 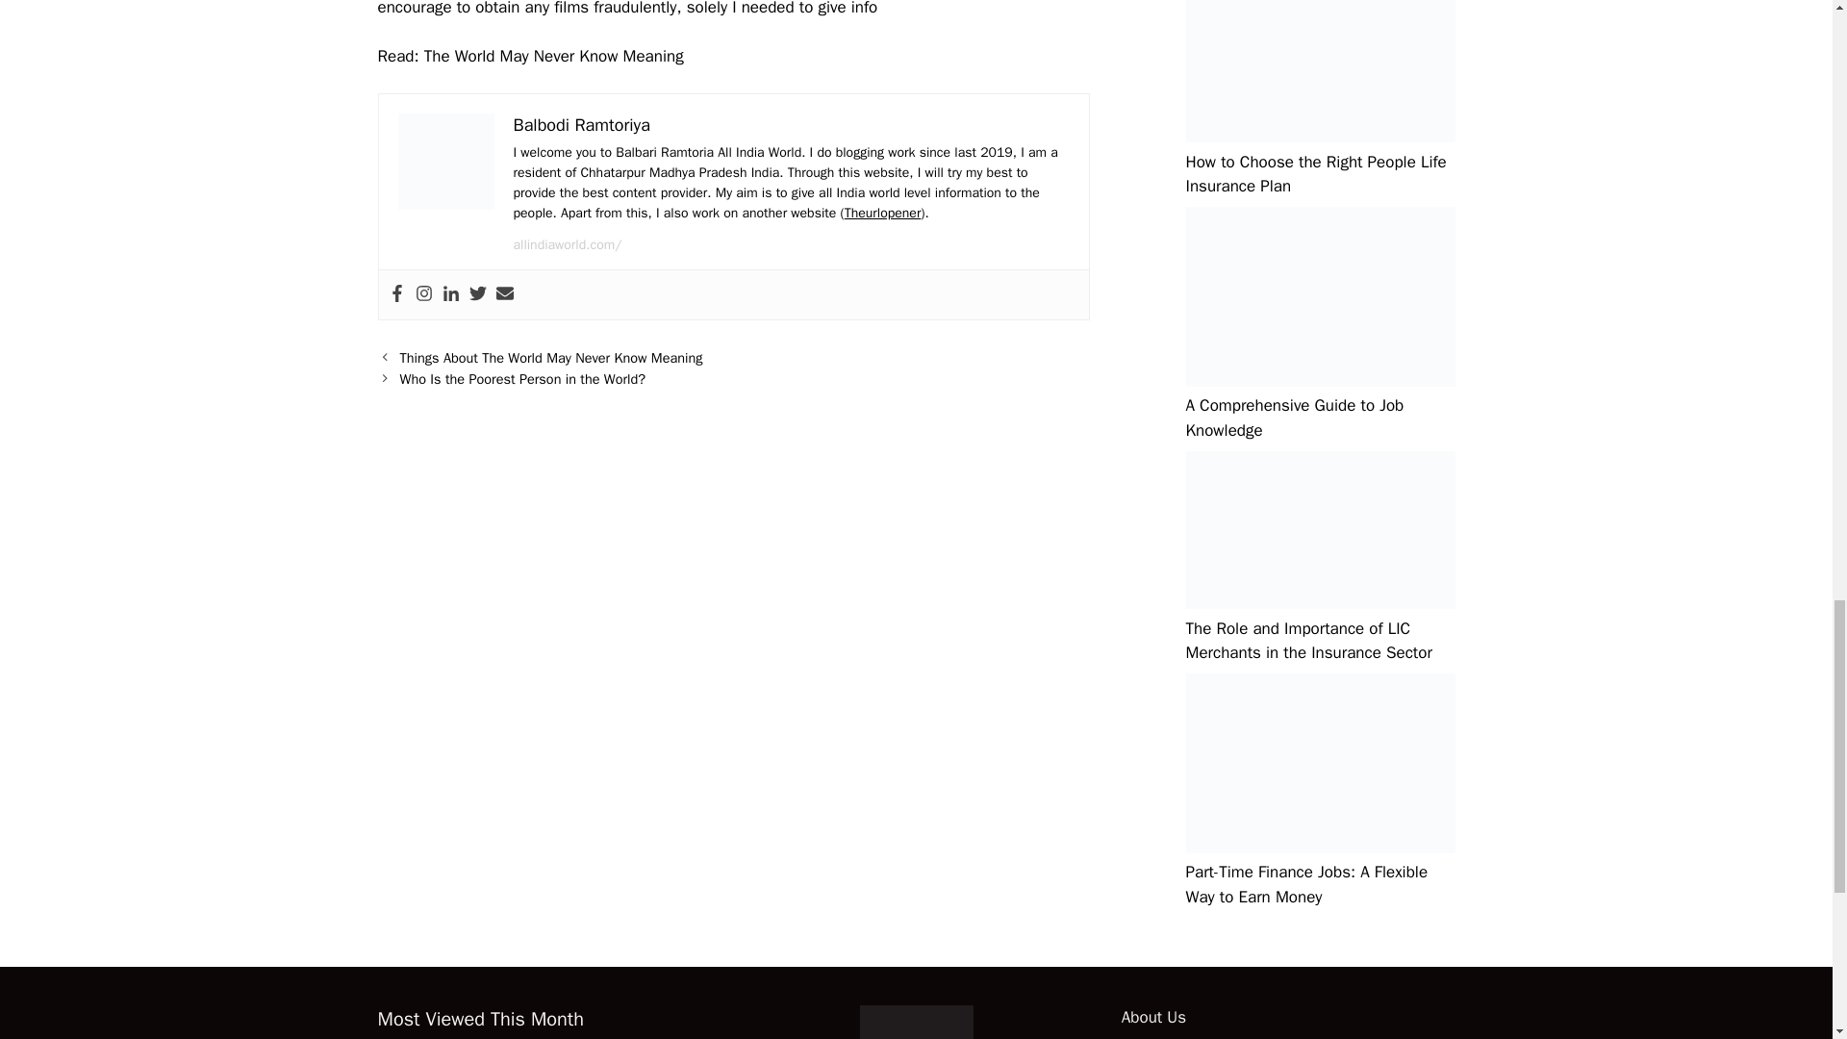 I want to click on Part-Time Finance Jobs: A Flexible Way to Earn Money, so click(x=1306, y=884).